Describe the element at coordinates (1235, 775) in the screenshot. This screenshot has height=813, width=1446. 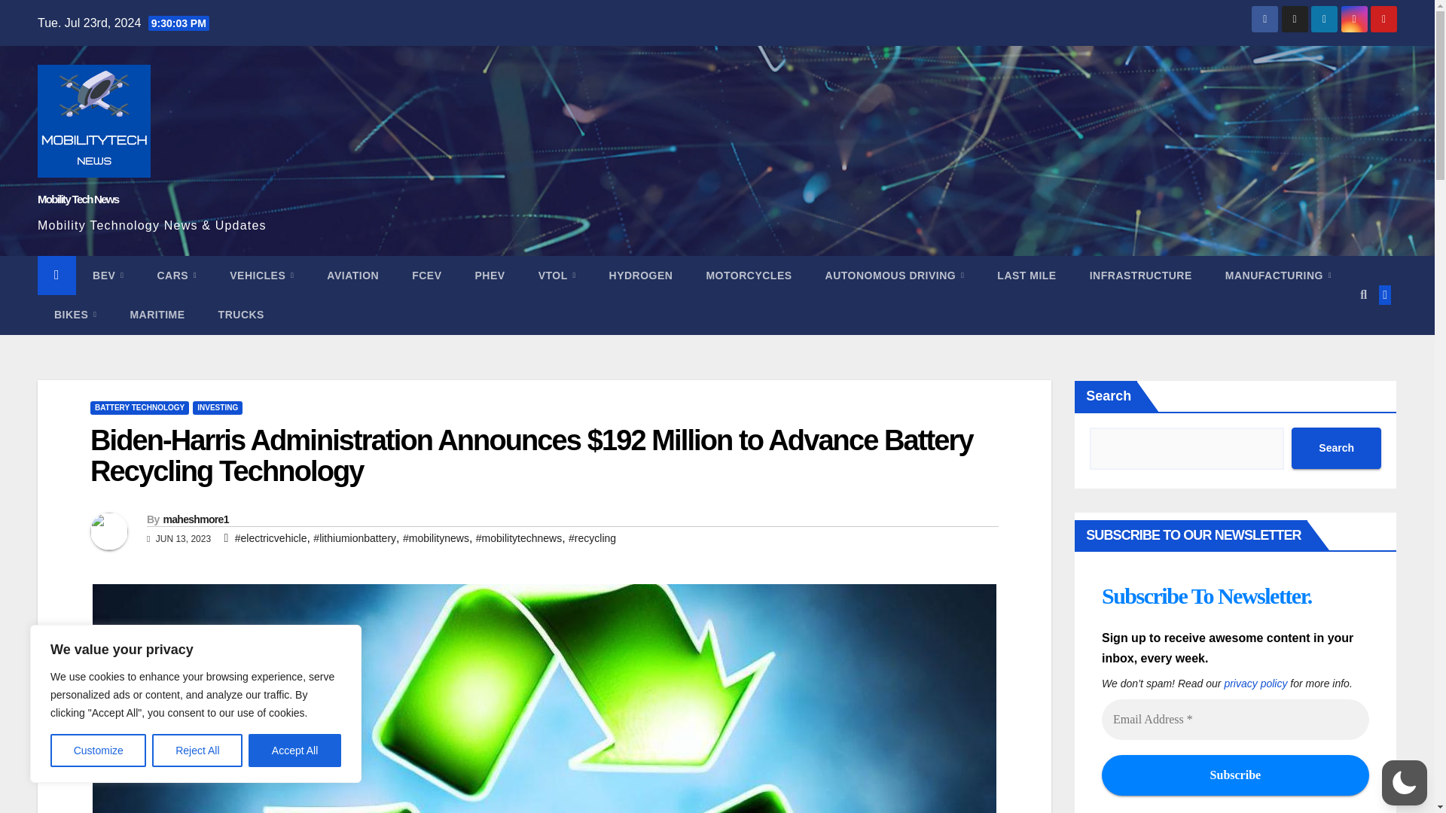
I see `Subscribe` at that location.